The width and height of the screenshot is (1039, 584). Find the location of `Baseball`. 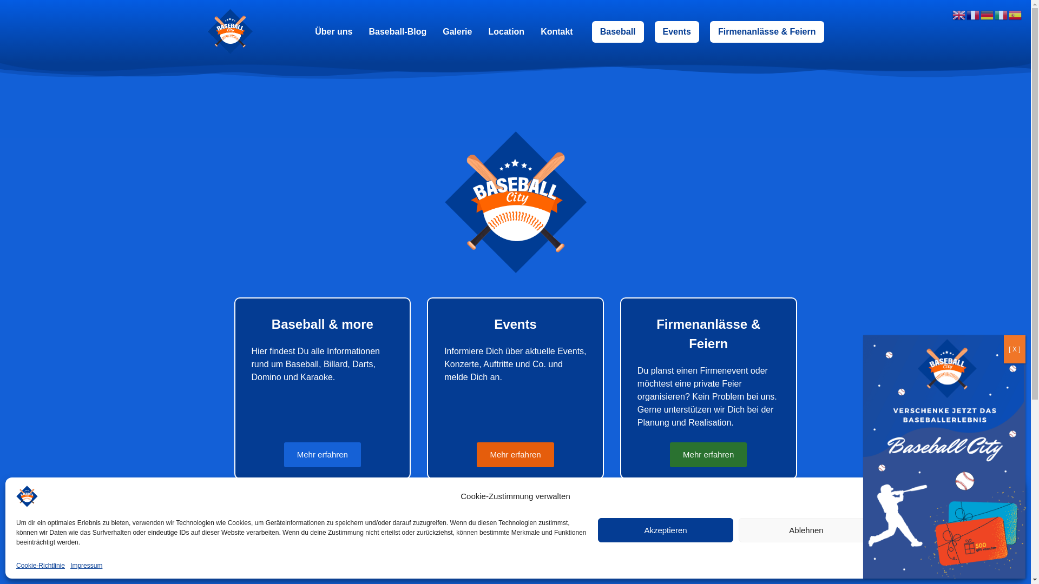

Baseball is located at coordinates (521, 81).